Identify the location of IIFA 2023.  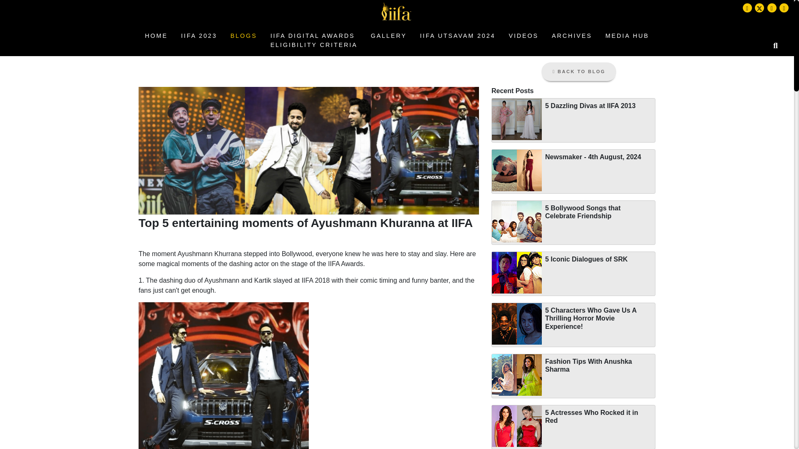
(314, 41).